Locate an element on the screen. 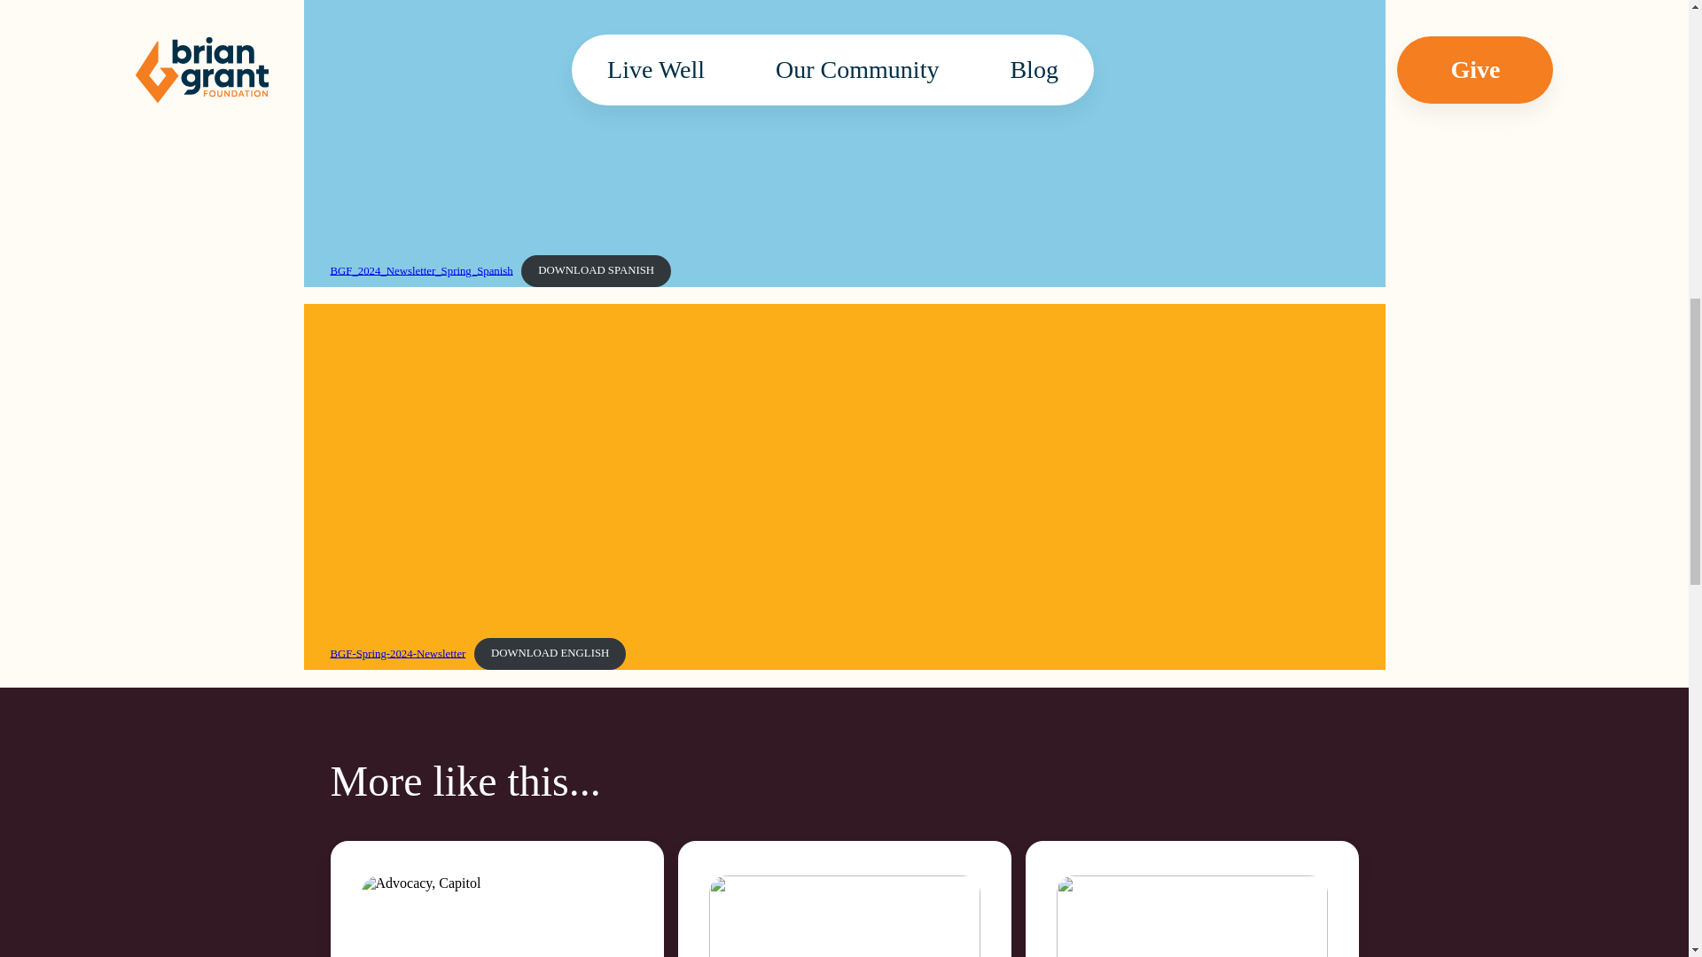  DOWNLOAD ENGLISH is located at coordinates (550, 654).